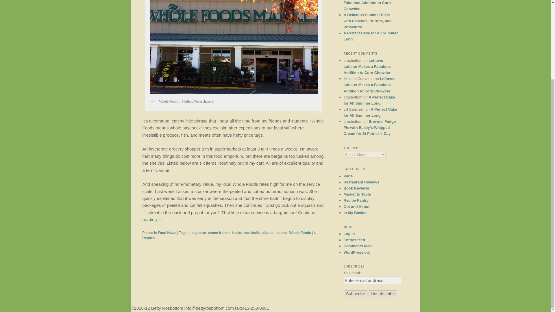 Image resolution: width=555 pixels, height=312 pixels. Describe the element at coordinates (199, 233) in the screenshot. I see `baguette` at that location.